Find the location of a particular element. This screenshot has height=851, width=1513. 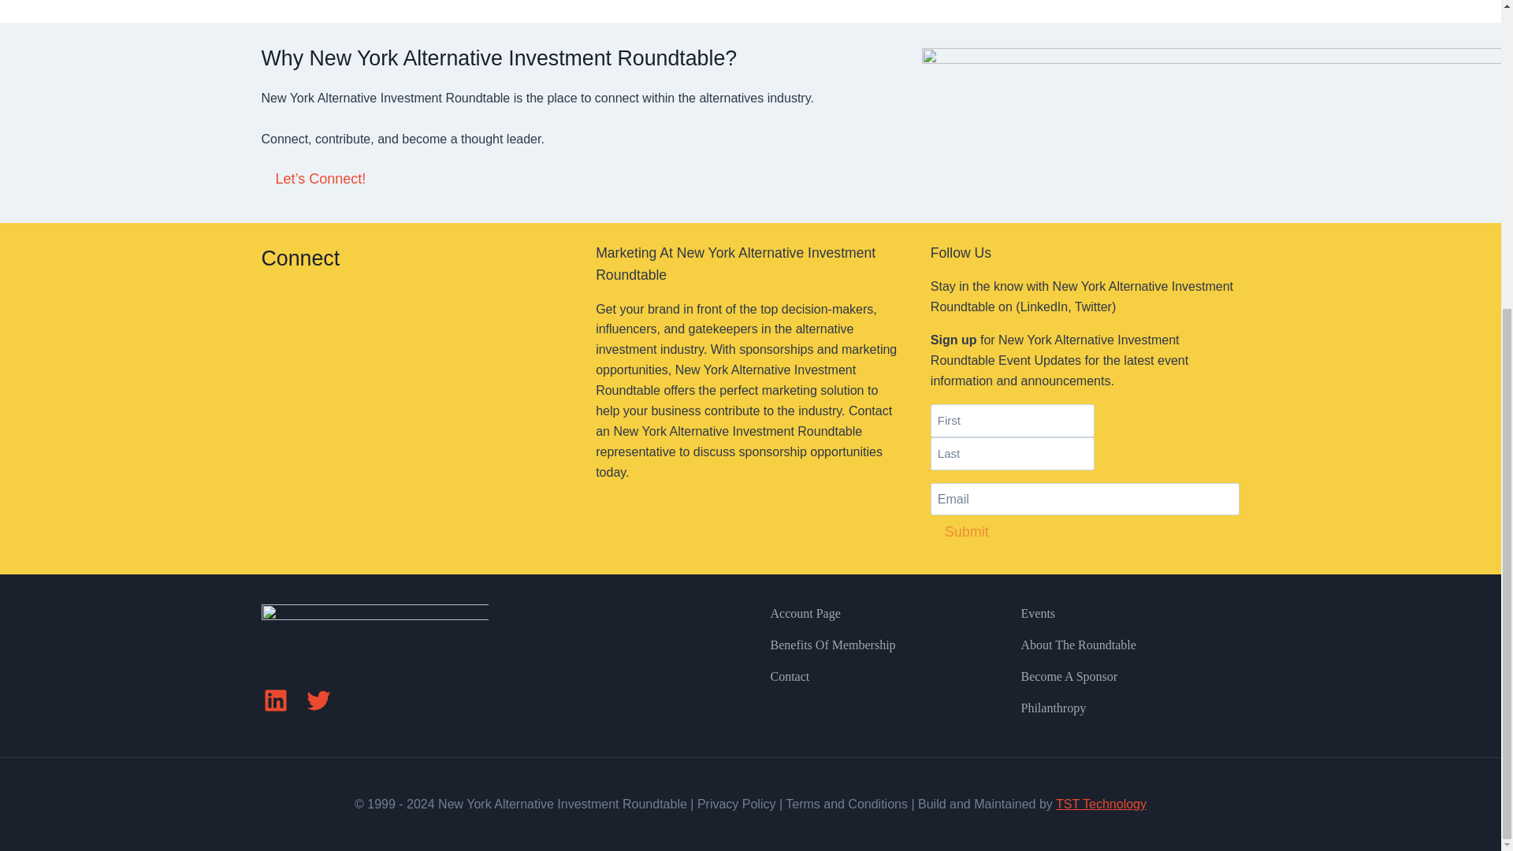

Contact is located at coordinates (875, 677).